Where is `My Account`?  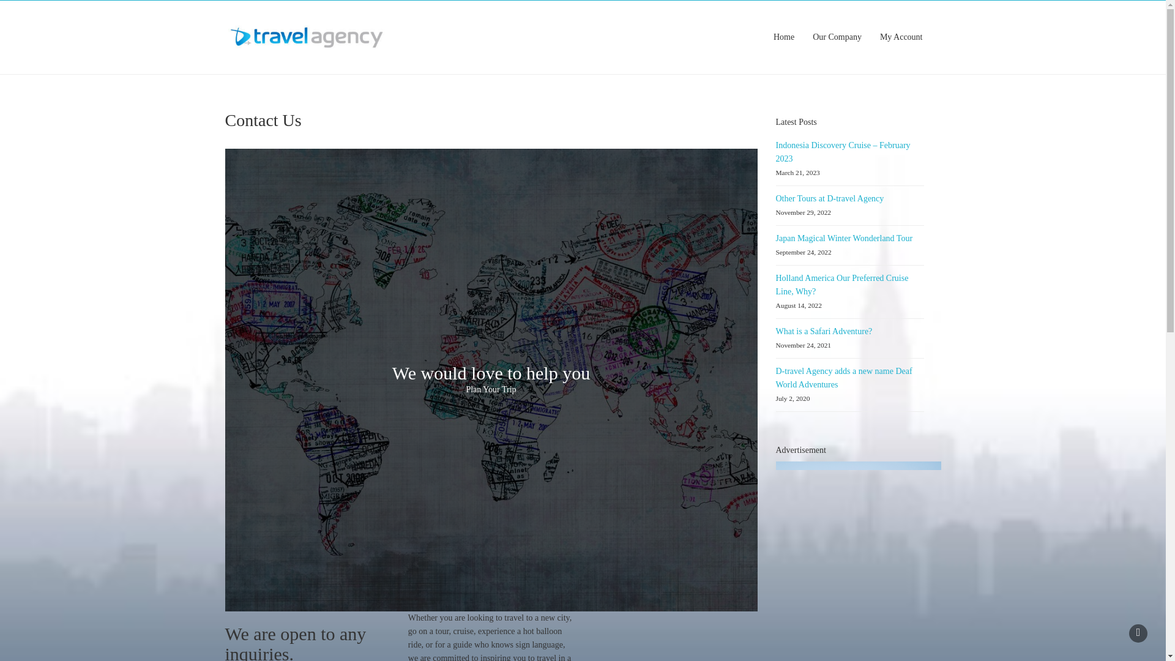
My Account is located at coordinates (901, 37).